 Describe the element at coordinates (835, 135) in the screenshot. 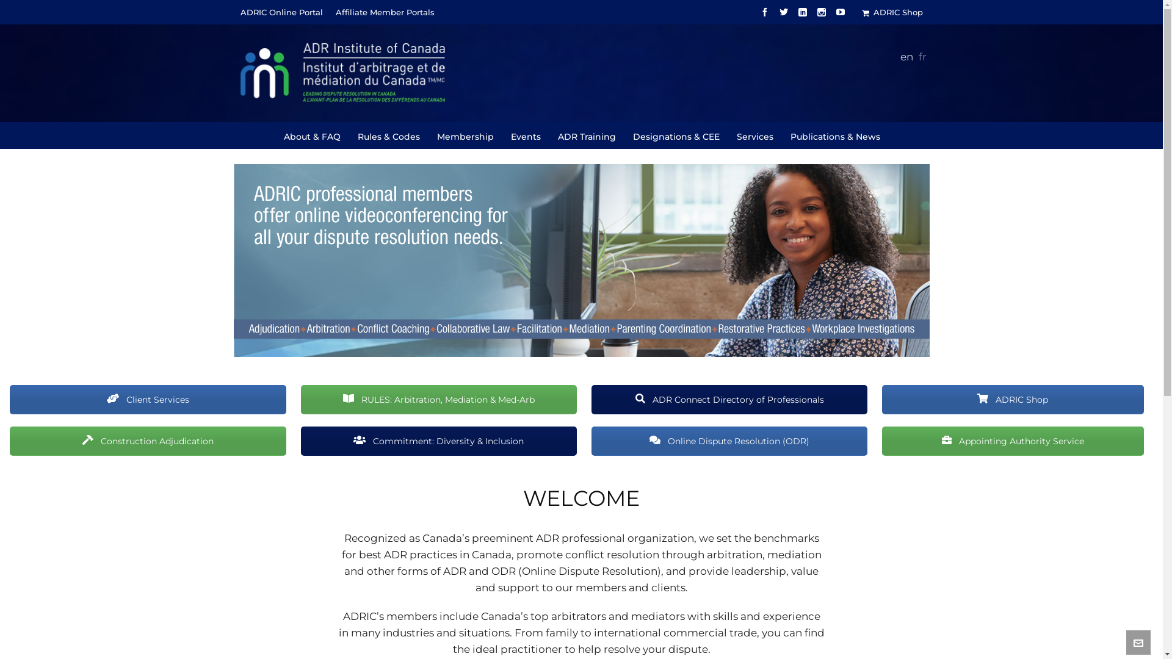

I see `Publications & News` at that location.